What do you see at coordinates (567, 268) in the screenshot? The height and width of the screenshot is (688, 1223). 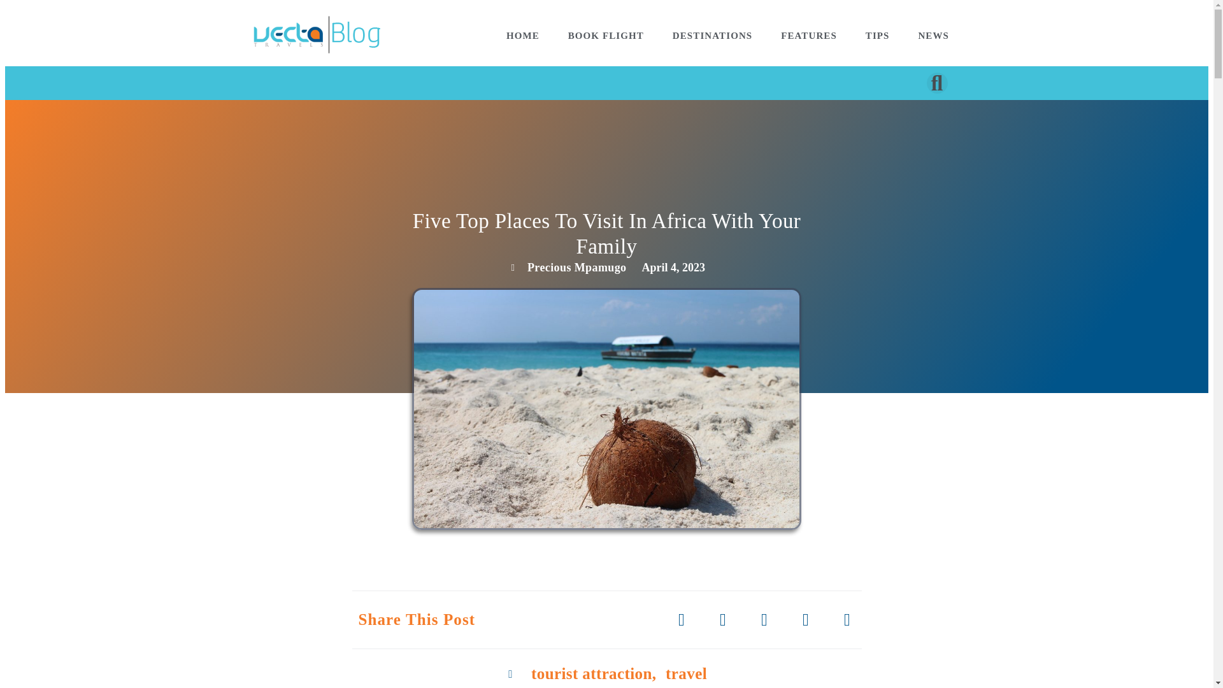 I see `Precious Mpamugo` at bounding box center [567, 268].